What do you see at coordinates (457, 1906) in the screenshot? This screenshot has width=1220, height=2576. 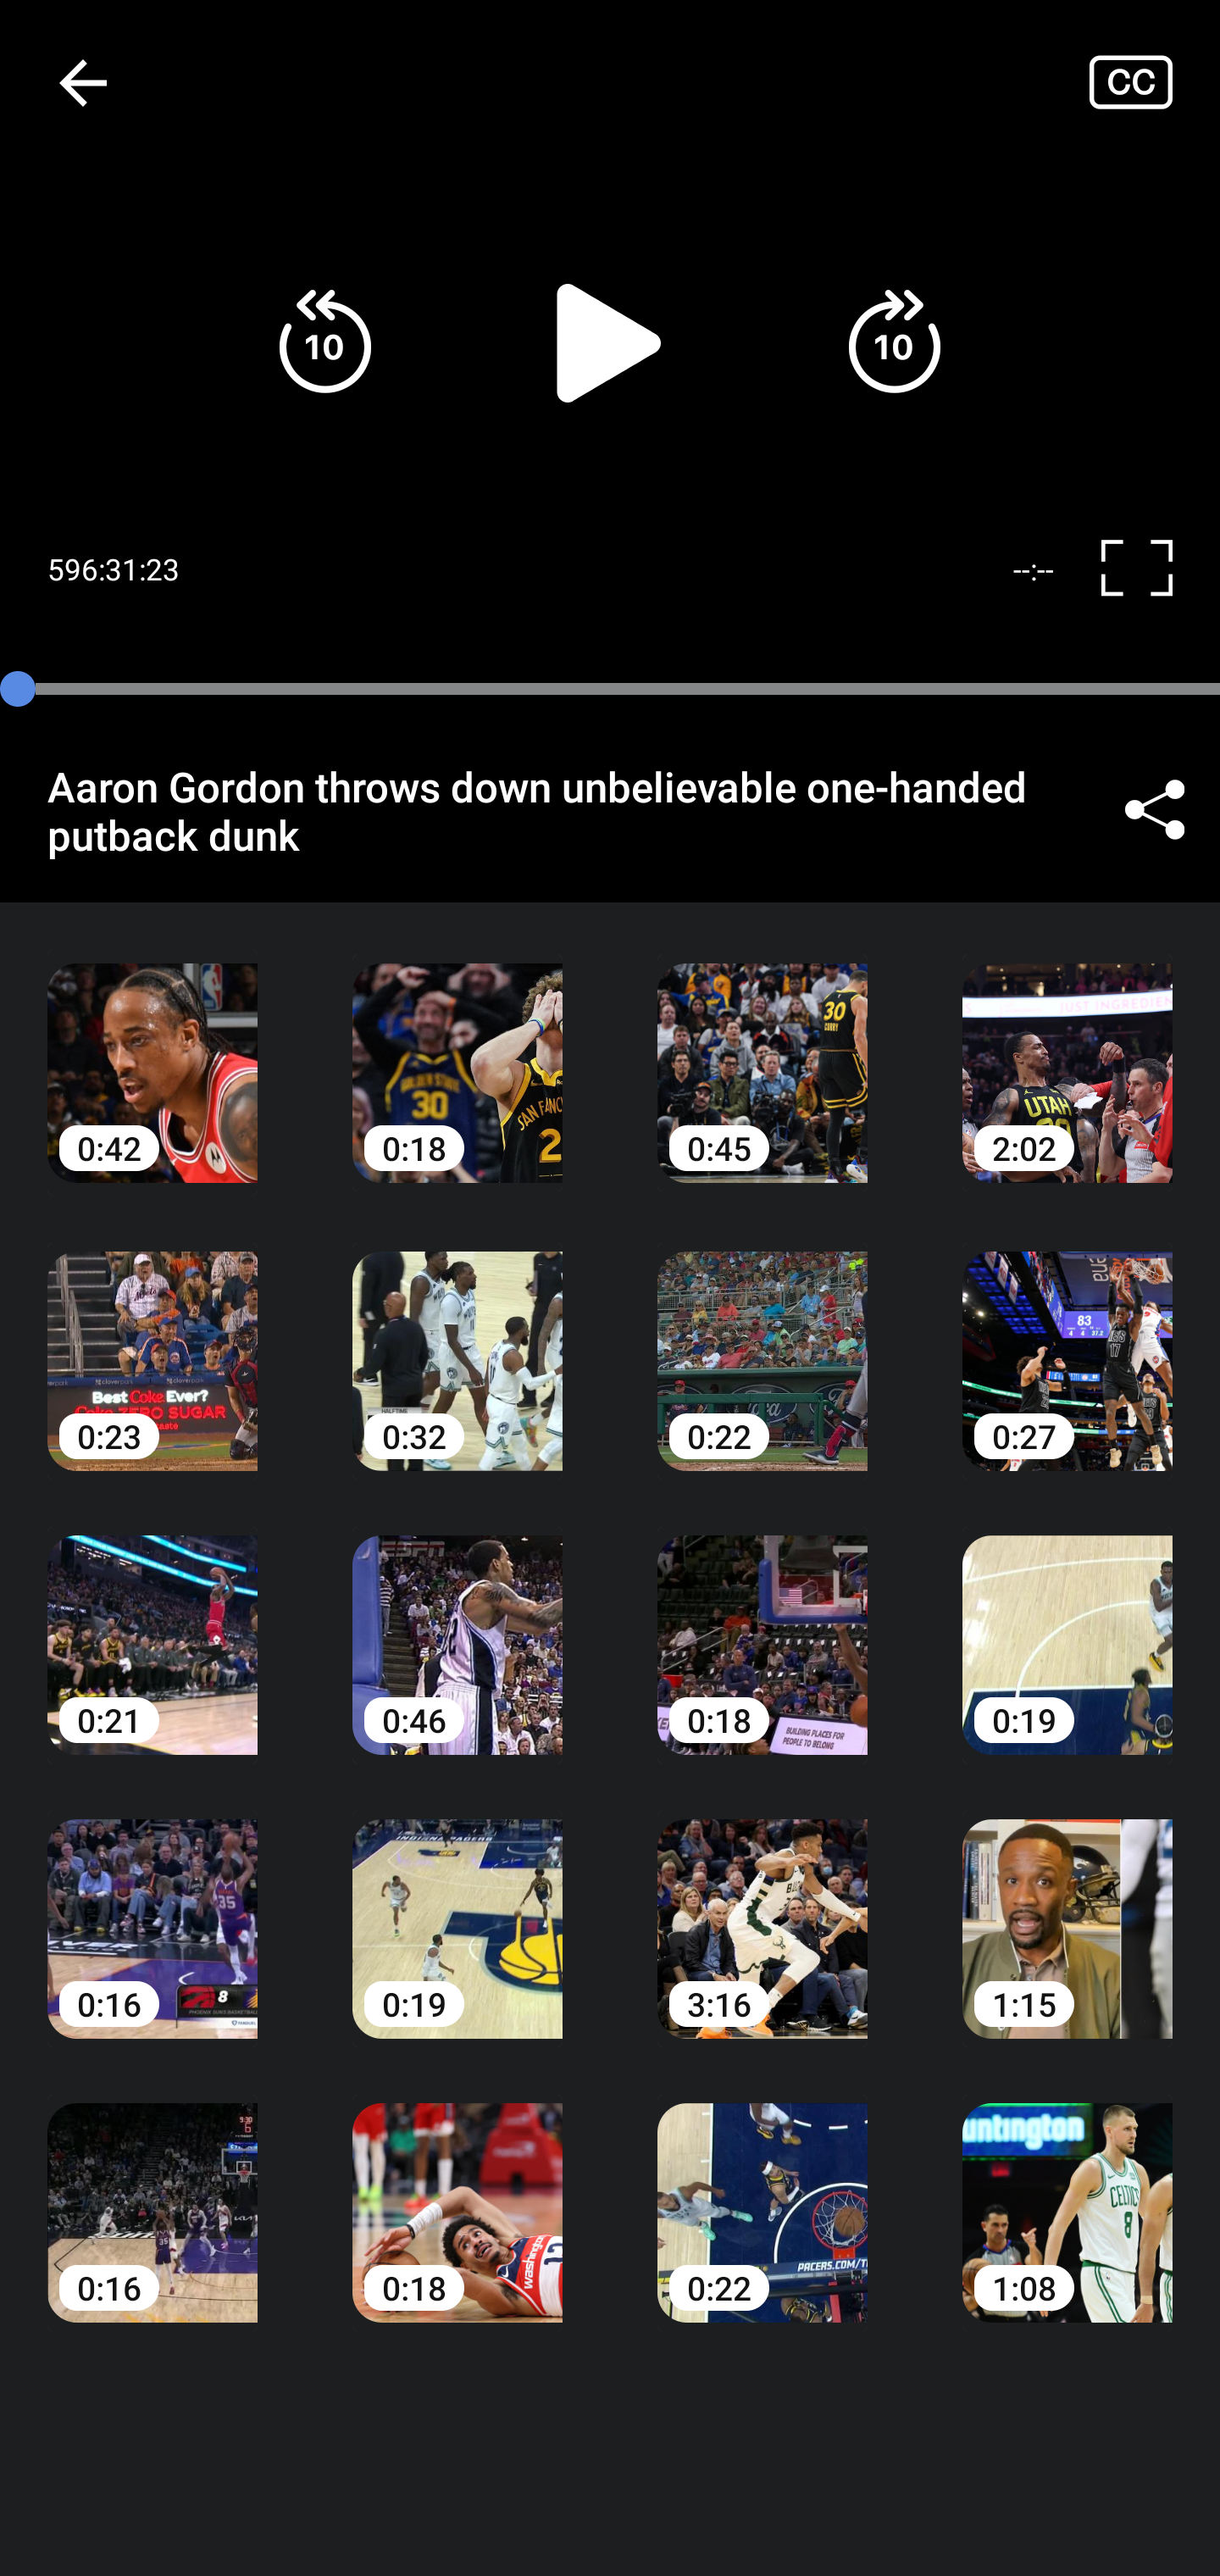 I see `0:19` at bounding box center [457, 1906].